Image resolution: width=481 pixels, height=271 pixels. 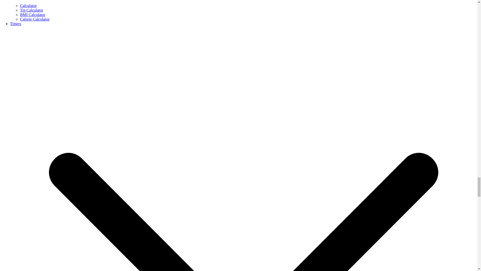 I want to click on Calorie Calculator, so click(x=35, y=19).